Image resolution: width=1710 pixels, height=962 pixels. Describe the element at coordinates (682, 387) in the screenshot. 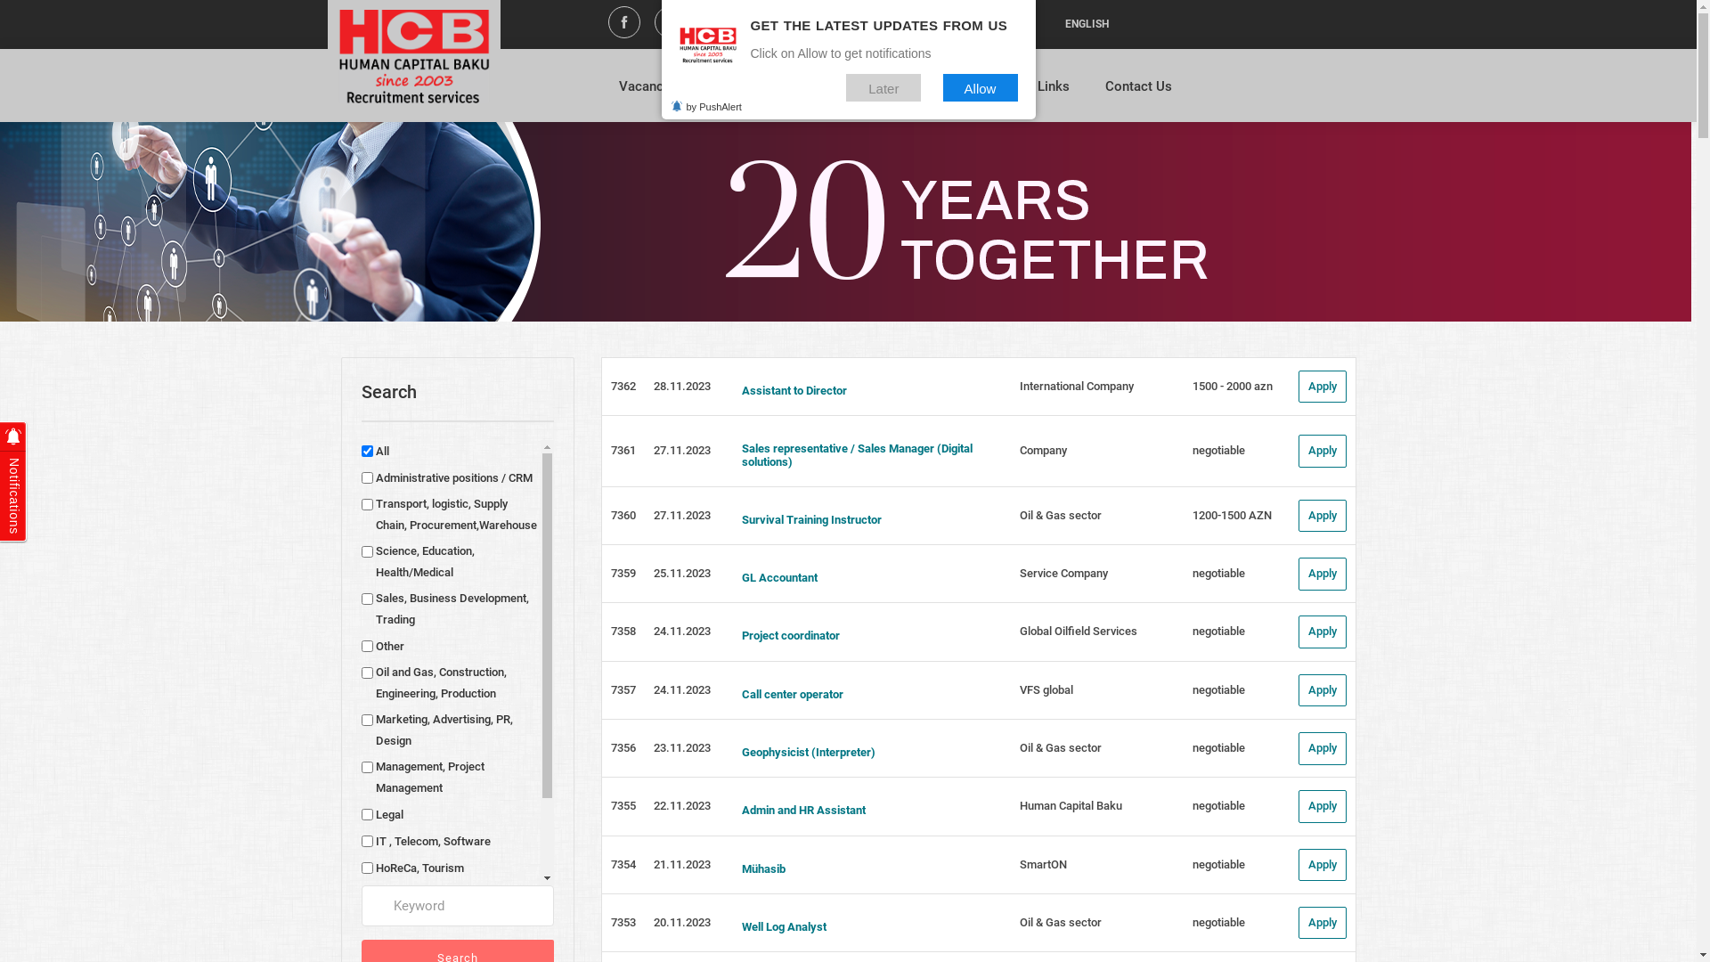

I see `28.11.2023` at that location.